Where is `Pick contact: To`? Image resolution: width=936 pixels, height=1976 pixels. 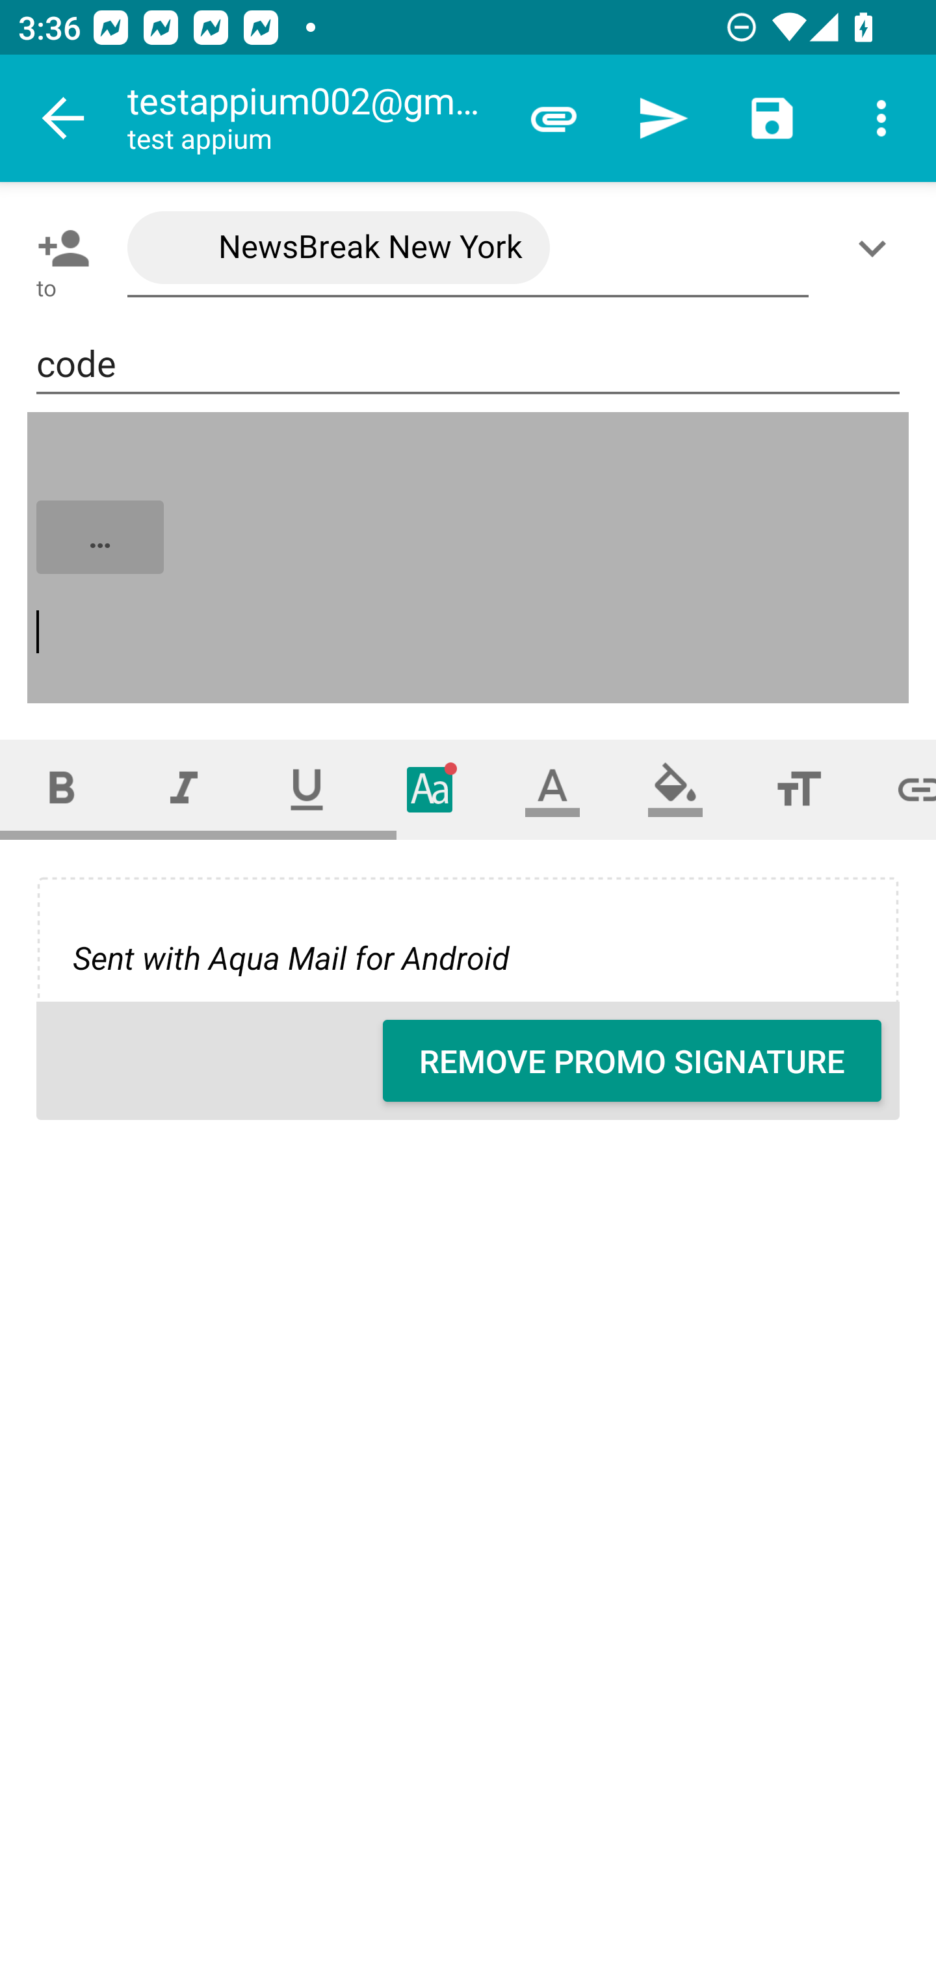
Pick contact: To is located at coordinates (58, 248).